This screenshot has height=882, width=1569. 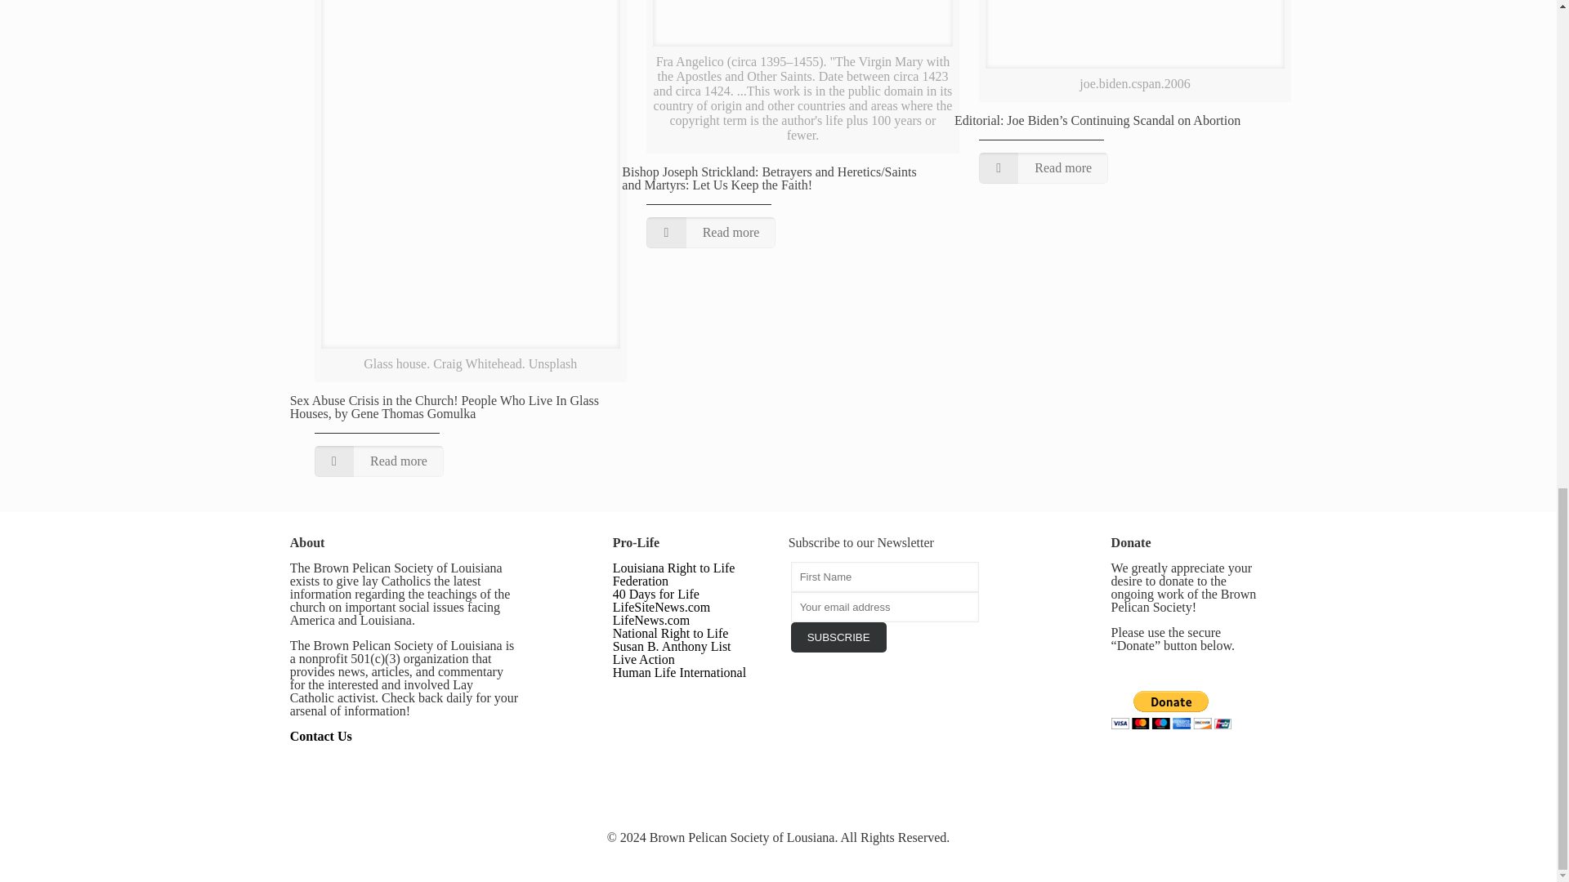 I want to click on LinkedIn, so click(x=801, y=859).